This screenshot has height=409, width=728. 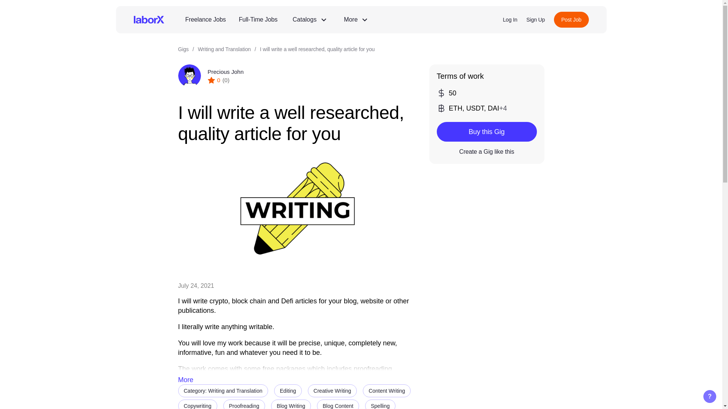 I want to click on Content Writing, so click(x=386, y=391).